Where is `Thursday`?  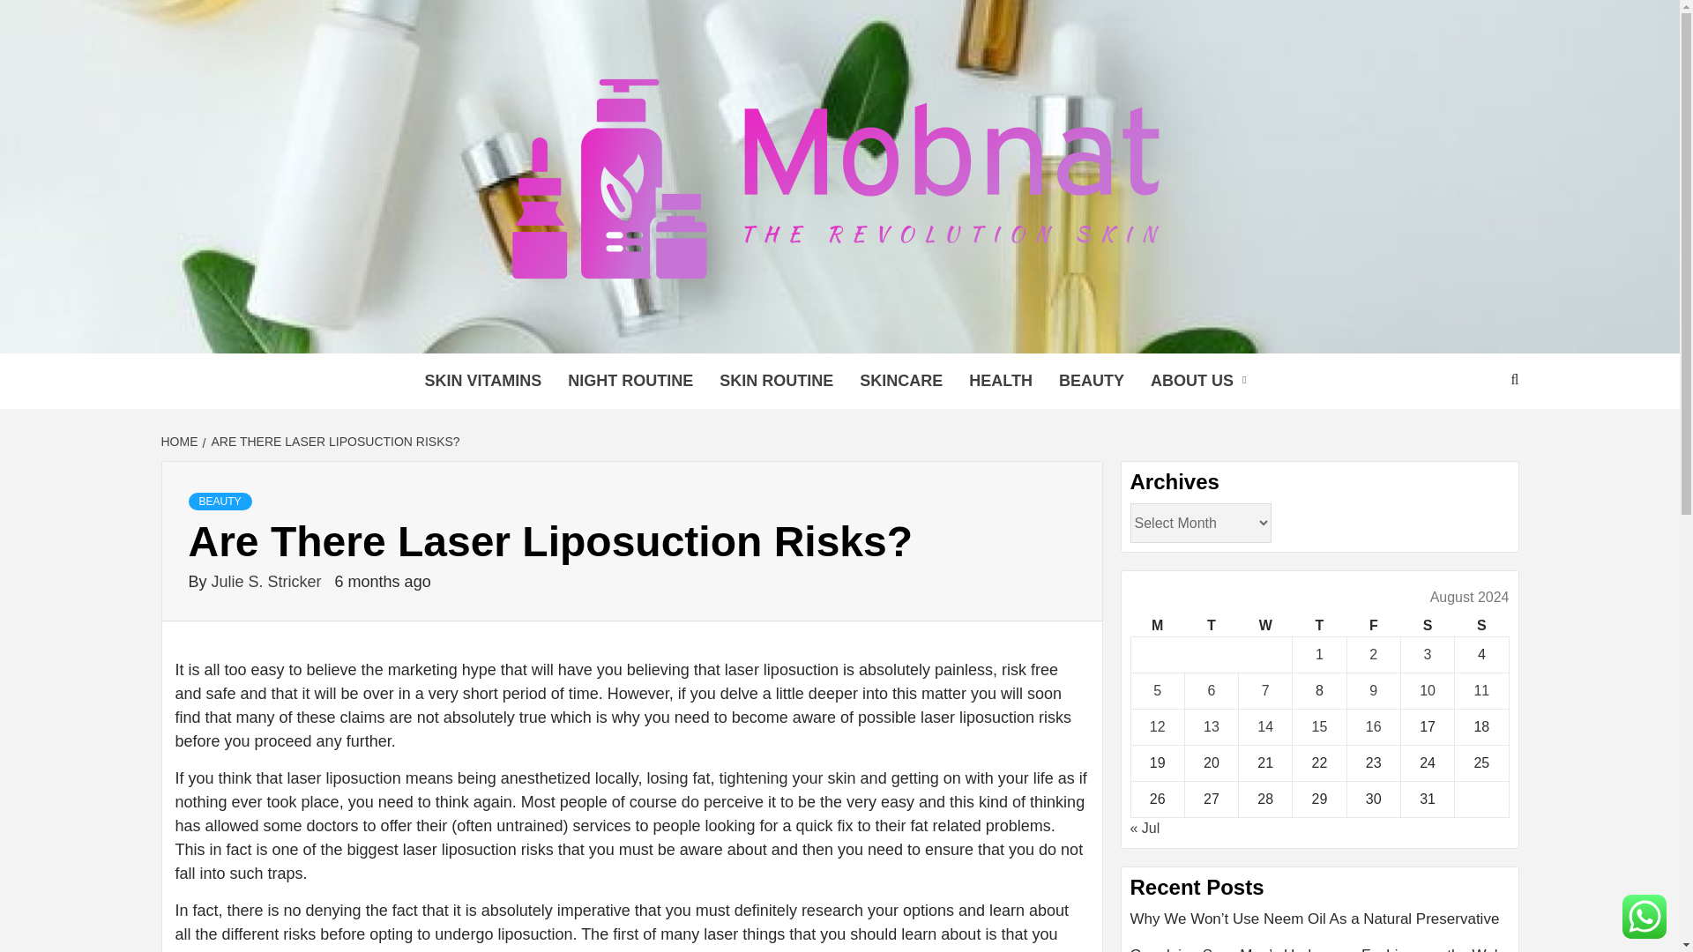
Thursday is located at coordinates (1319, 626).